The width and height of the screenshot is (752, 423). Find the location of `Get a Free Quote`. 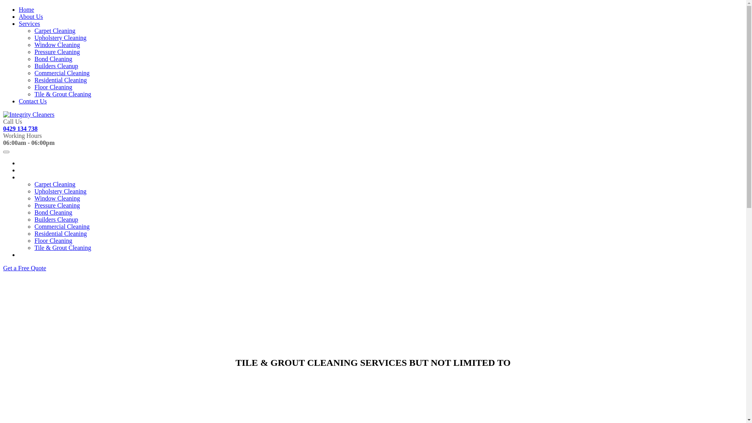

Get a Free Quote is located at coordinates (25, 268).